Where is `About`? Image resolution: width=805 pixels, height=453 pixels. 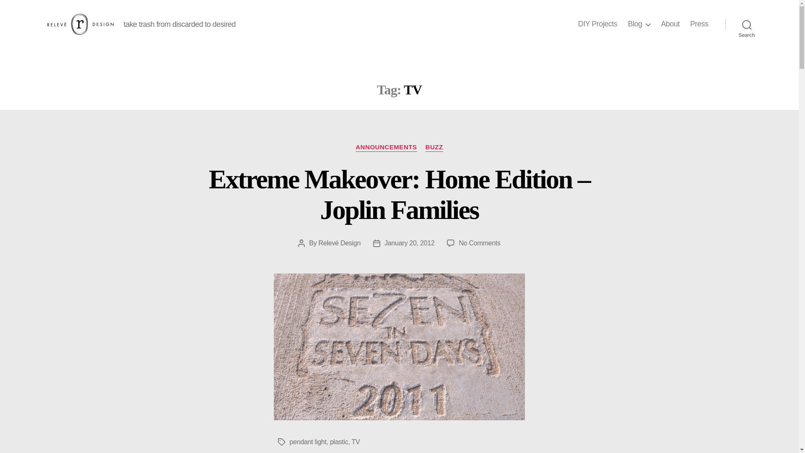
About is located at coordinates (670, 24).